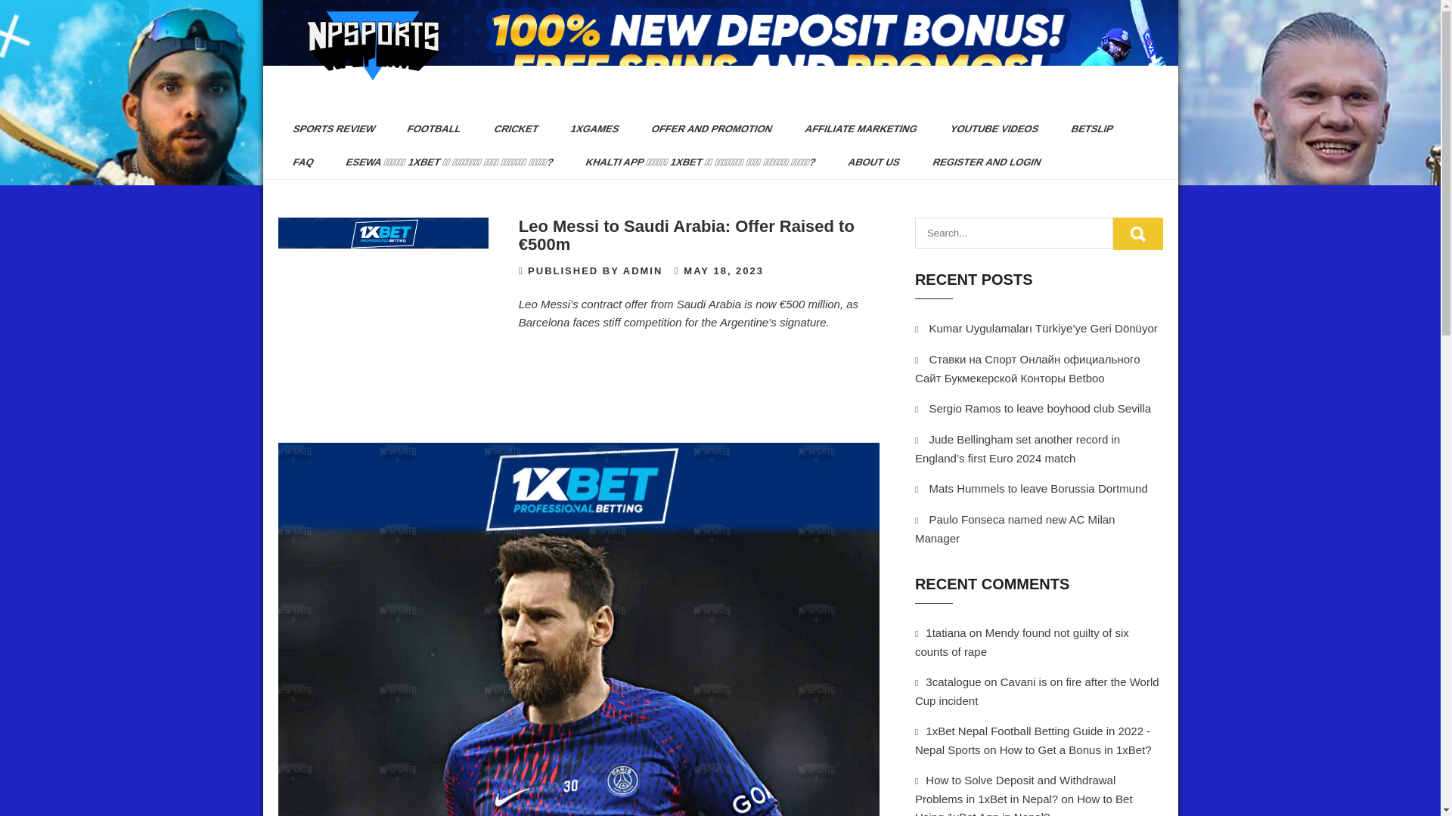 This screenshot has height=816, width=1452. I want to click on Search, so click(1137, 233).